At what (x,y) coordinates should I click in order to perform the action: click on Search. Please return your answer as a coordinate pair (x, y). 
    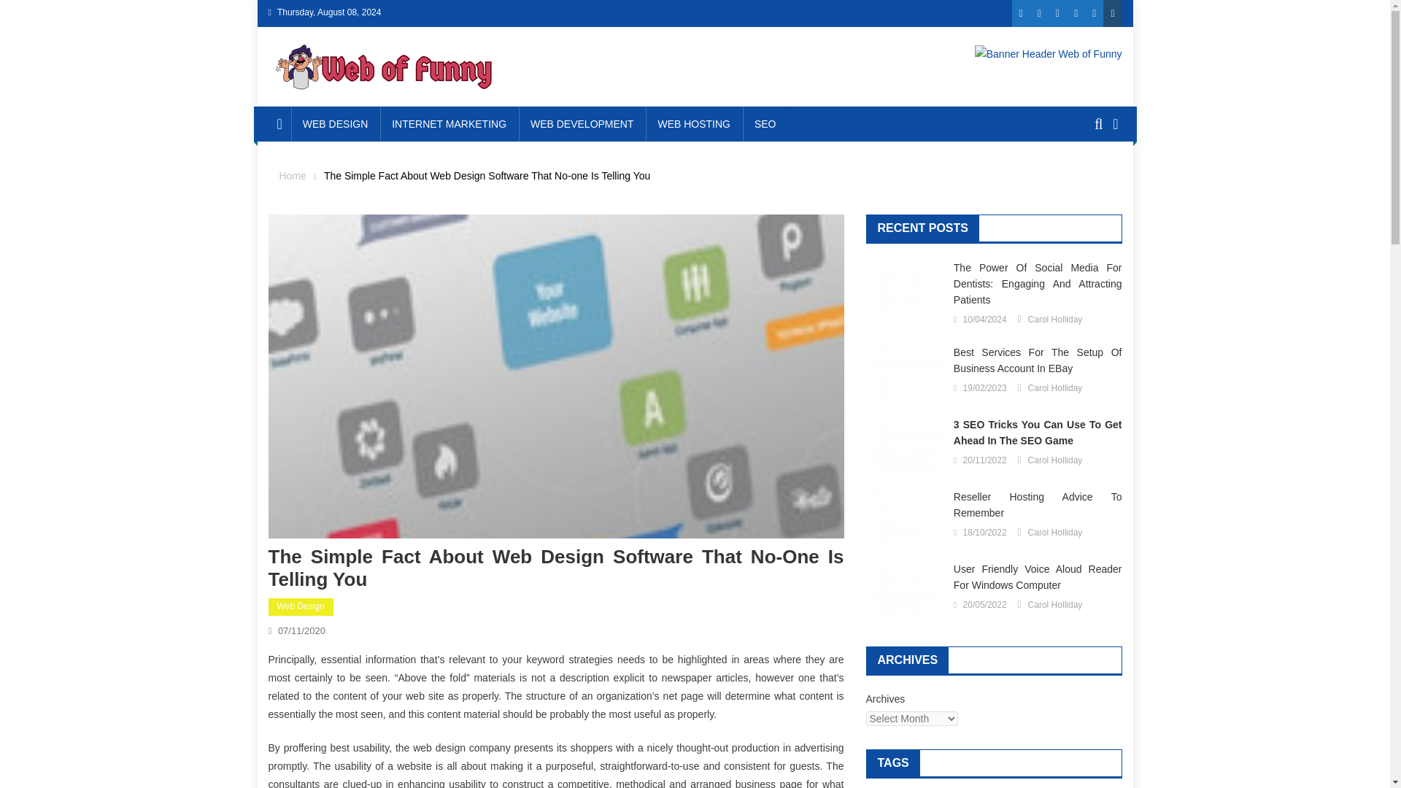
    Looking at the image, I should click on (1091, 177).